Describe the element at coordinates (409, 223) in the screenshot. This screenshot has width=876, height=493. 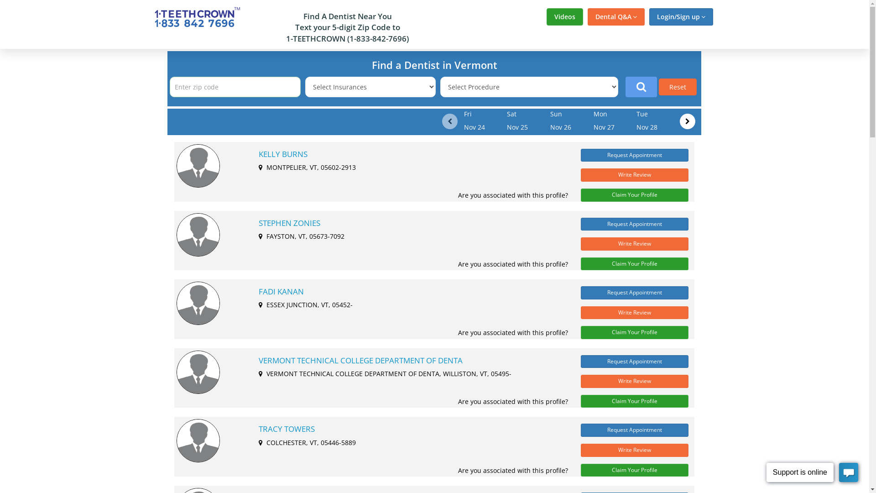
I see `STEPHEN ZONIES` at that location.